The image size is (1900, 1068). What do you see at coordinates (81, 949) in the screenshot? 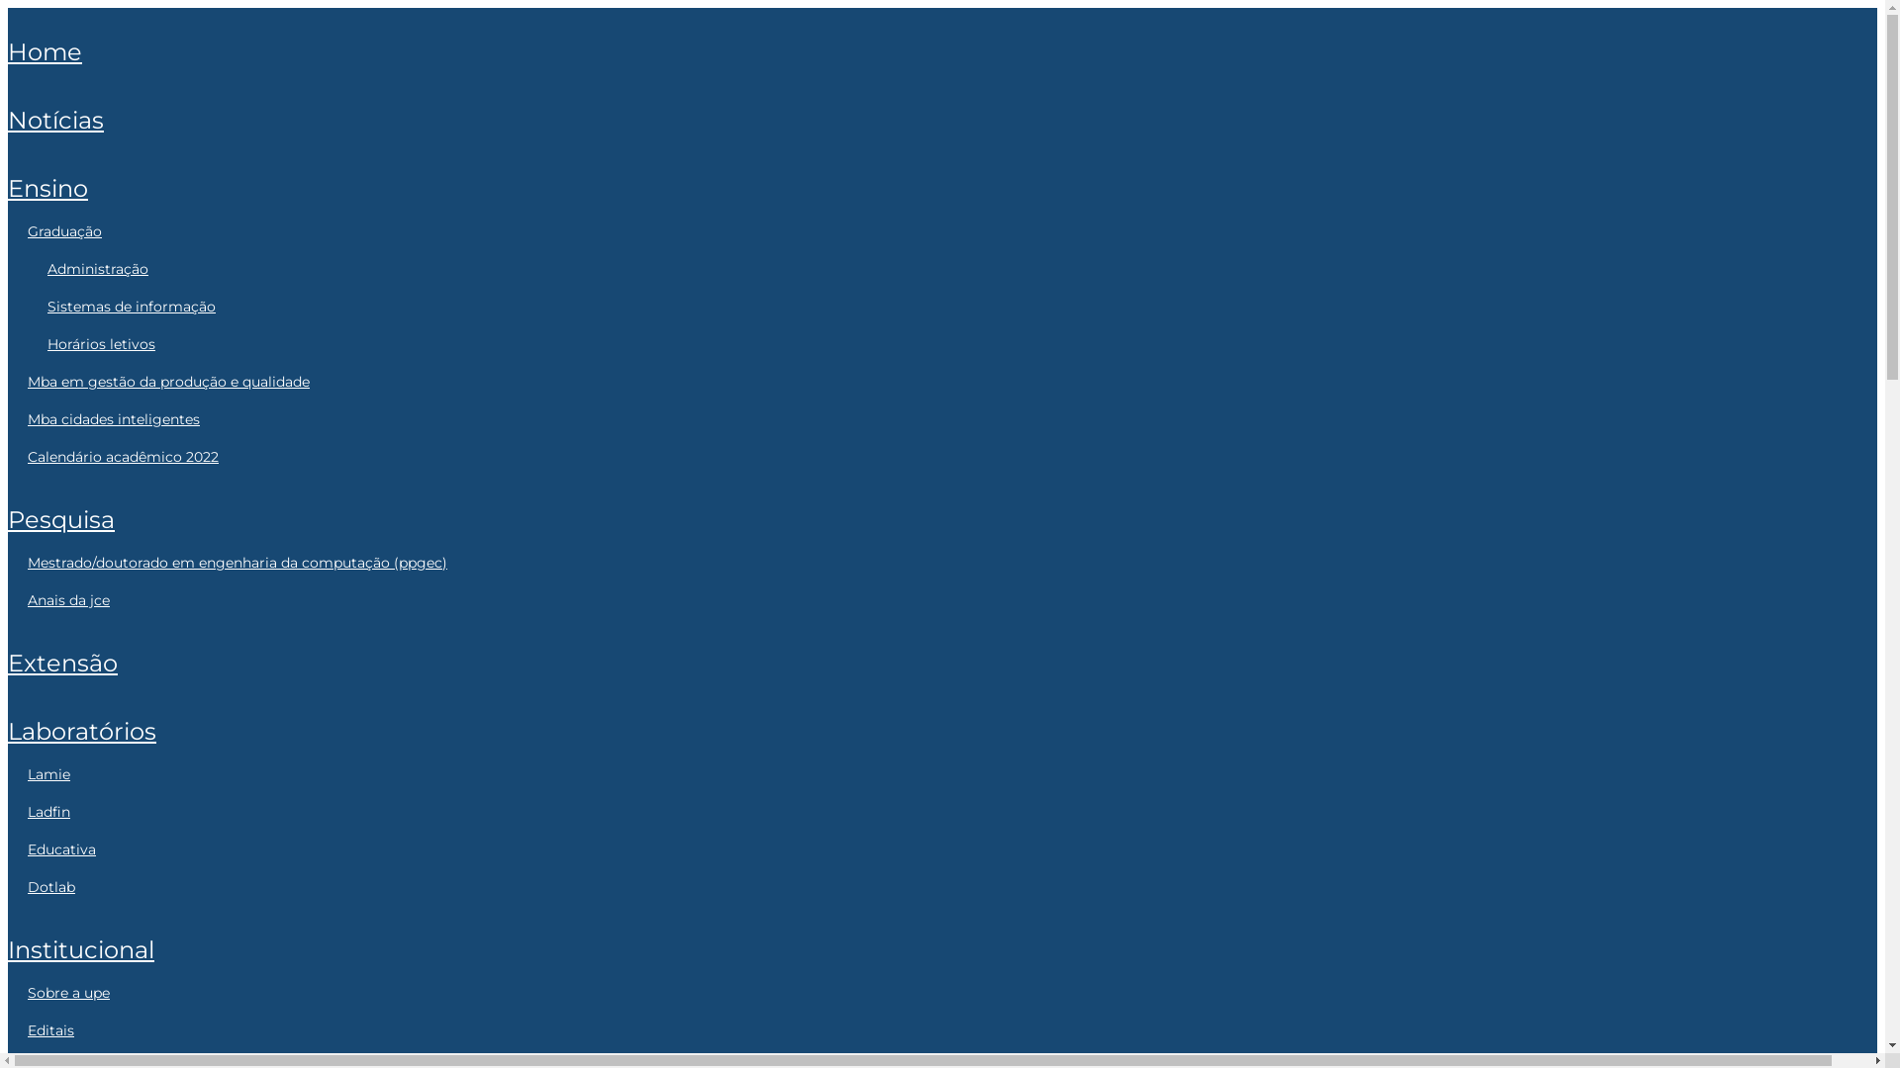
I see `institucional` at bounding box center [81, 949].